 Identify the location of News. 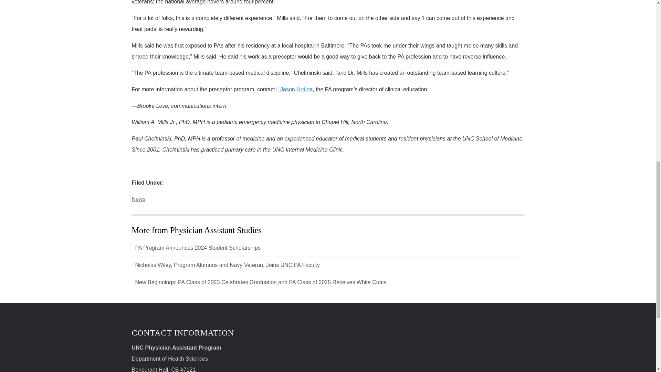
(138, 199).